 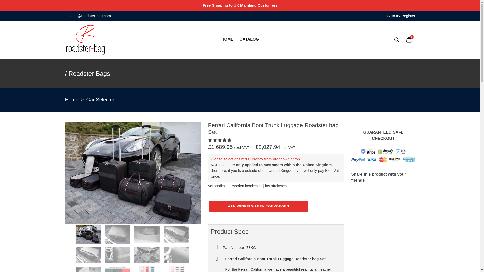 I want to click on Car Selector, so click(x=100, y=100).